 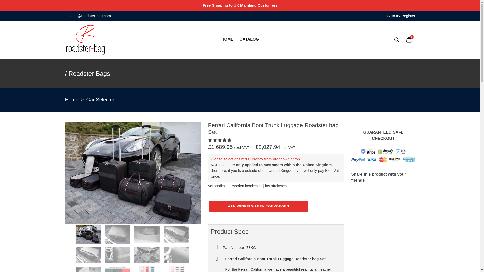 I want to click on Car Selector, so click(x=100, y=100).